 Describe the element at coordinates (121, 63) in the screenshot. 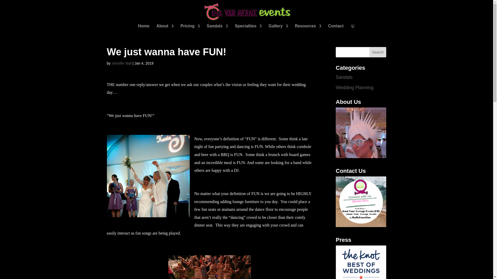

I see `Posts by Jennifer Ball` at that location.